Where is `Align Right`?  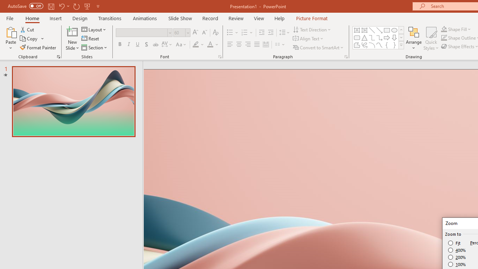 Align Right is located at coordinates (248, 45).